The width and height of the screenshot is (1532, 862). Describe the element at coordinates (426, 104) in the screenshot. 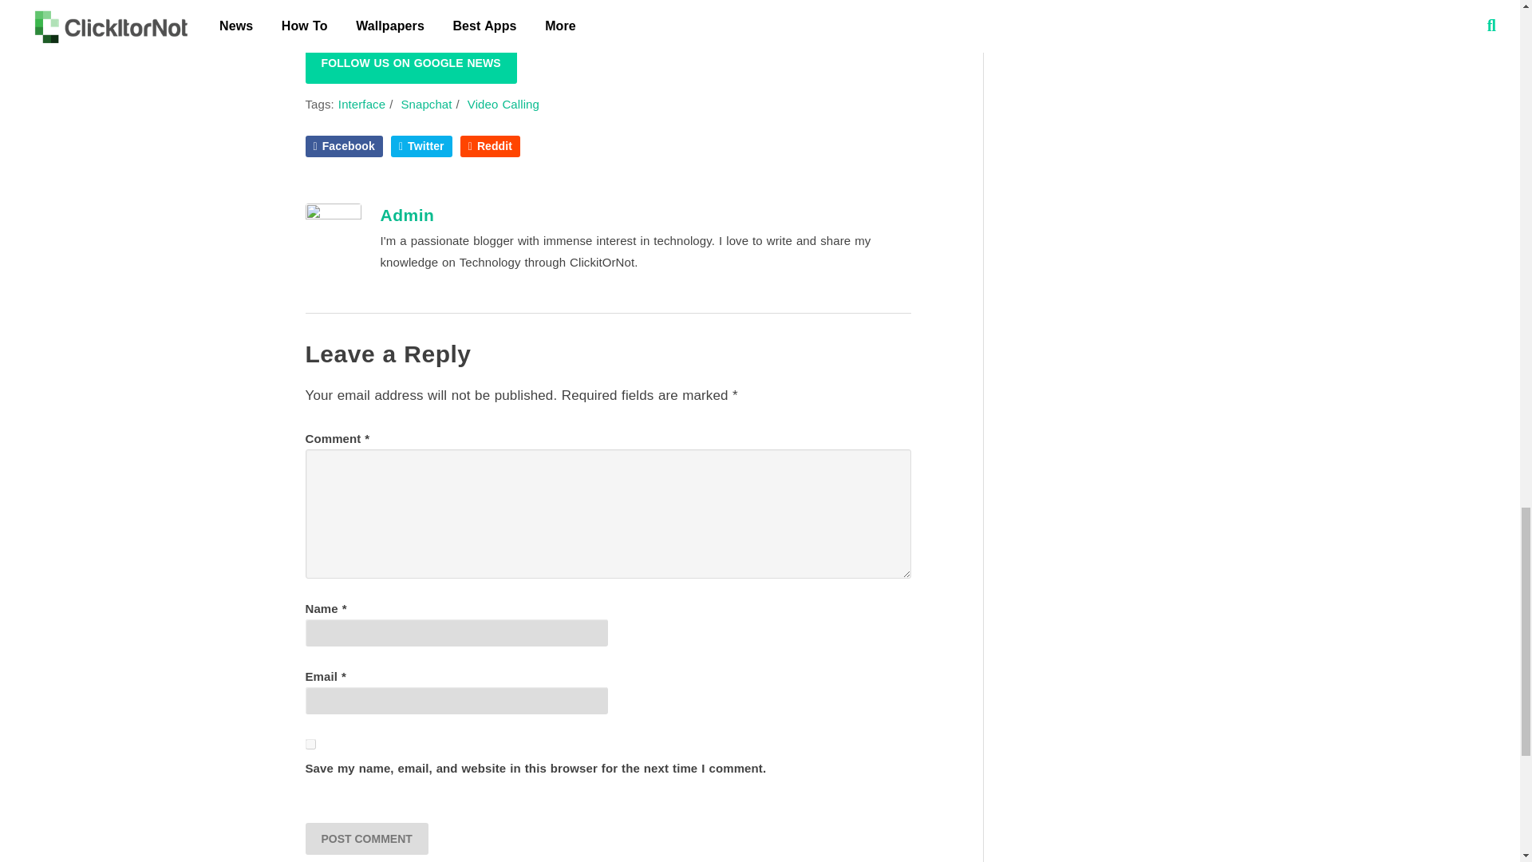

I see `Snapchat` at that location.